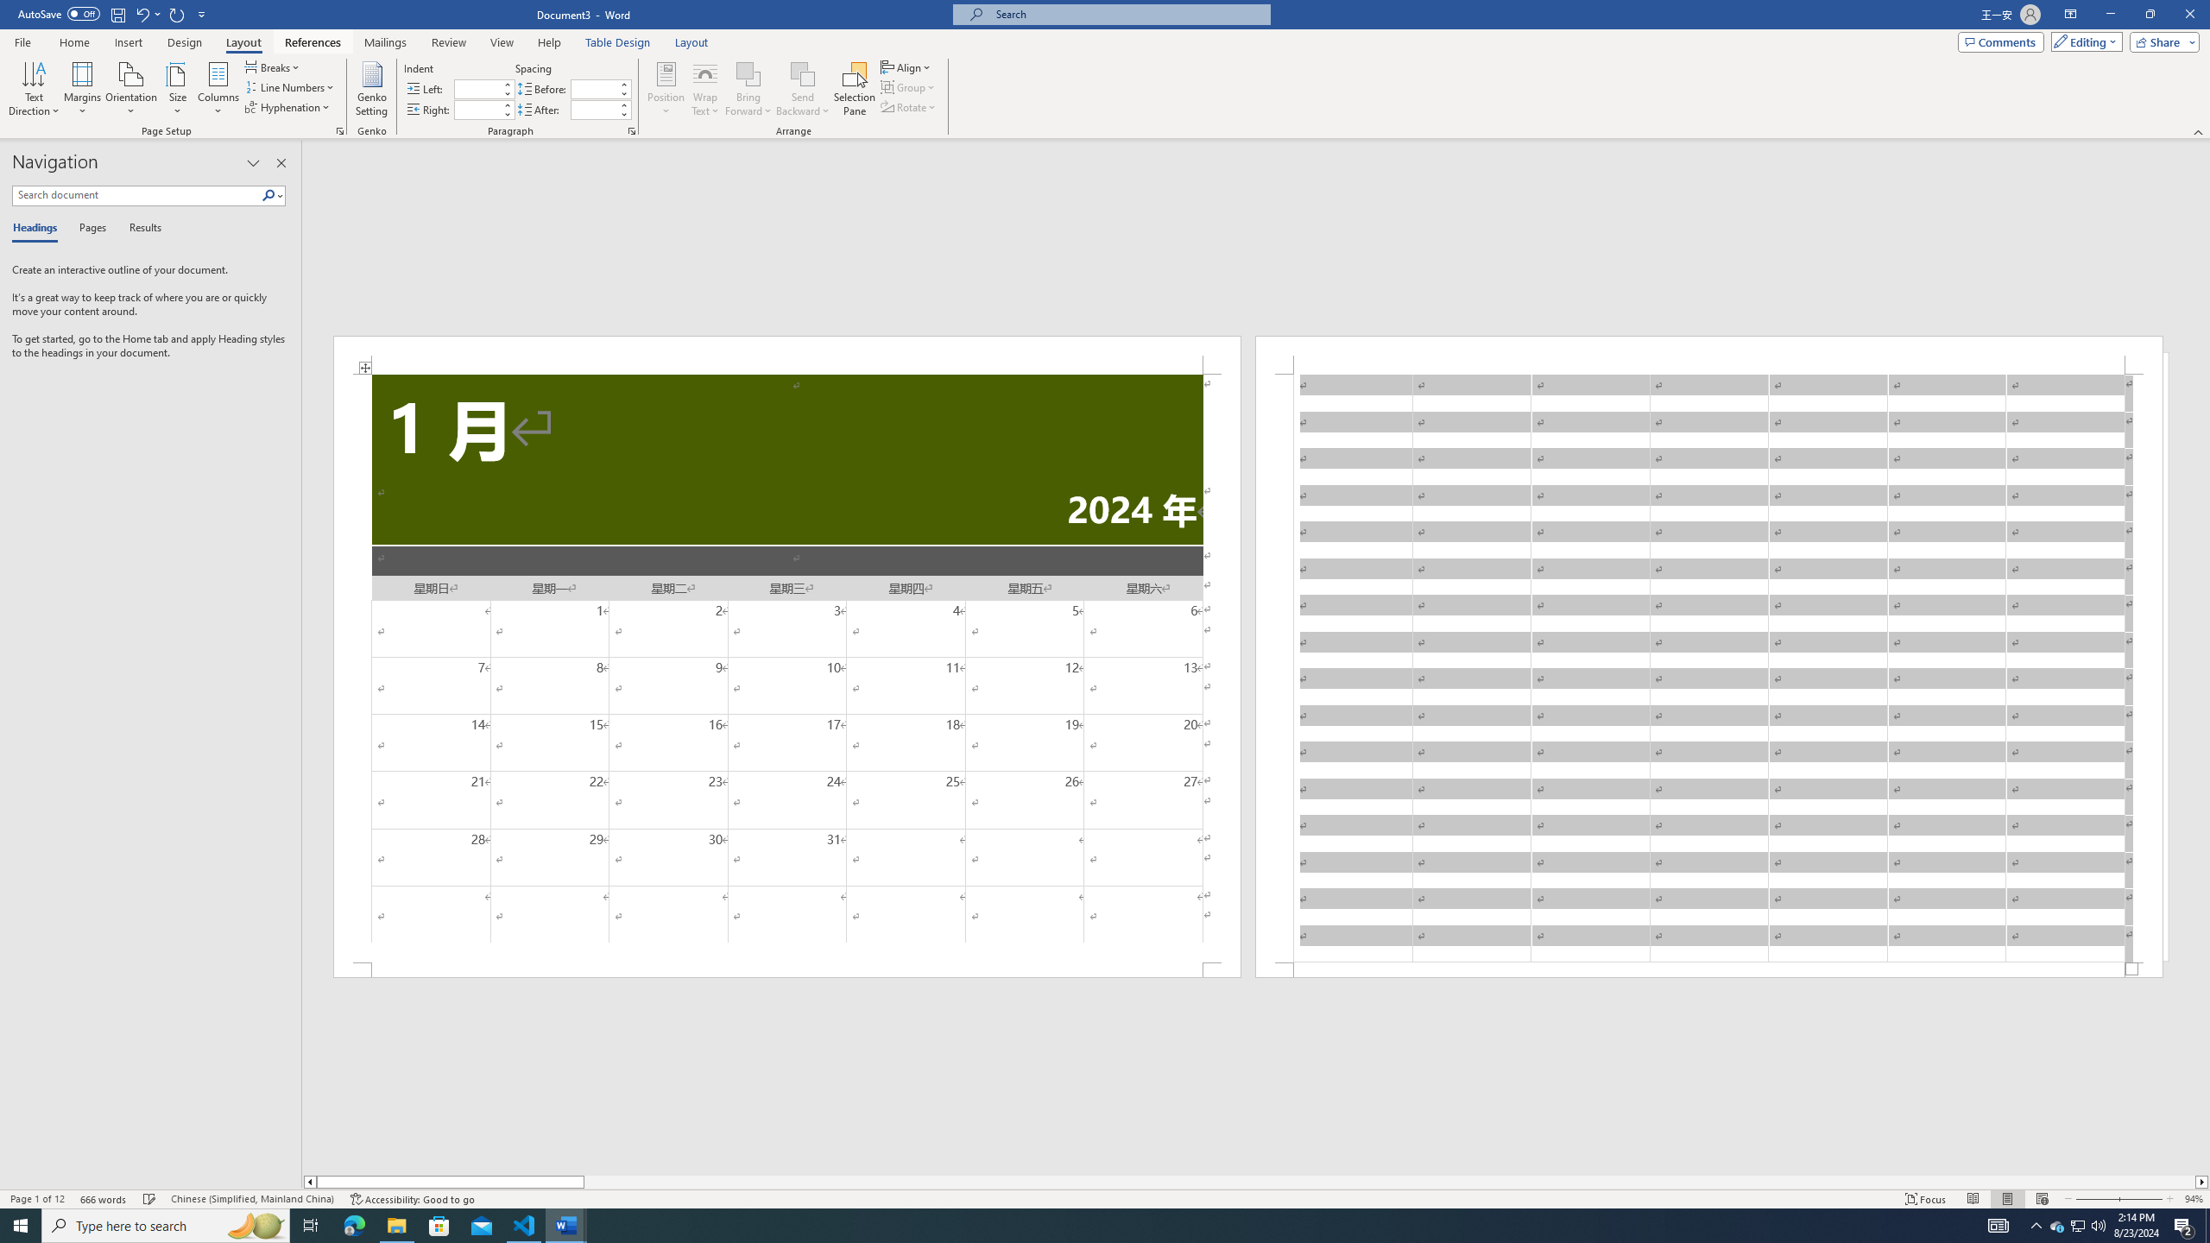 The image size is (2210, 1243). Describe the element at coordinates (748, 73) in the screenshot. I see `Bring Forward` at that location.